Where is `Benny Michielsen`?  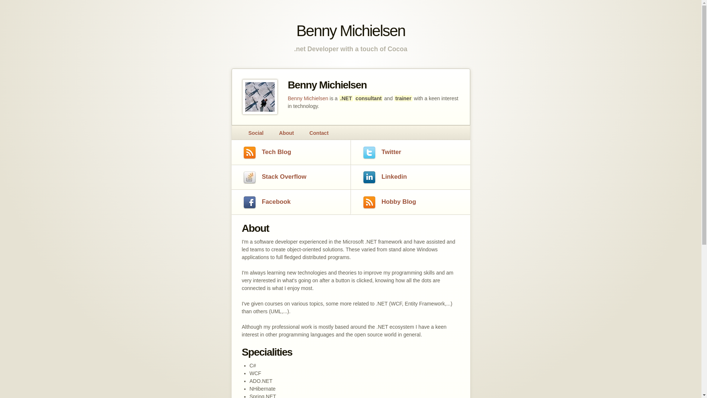 Benny Michielsen is located at coordinates (308, 98).